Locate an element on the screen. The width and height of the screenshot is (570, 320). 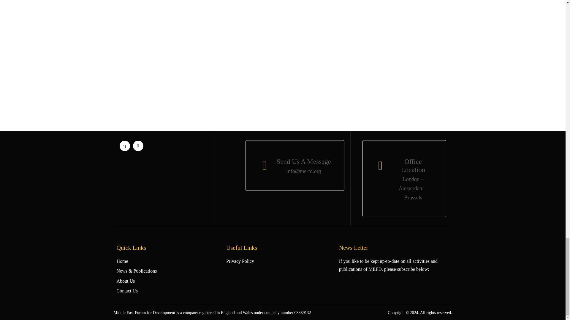
Post Comment is located at coordinates (144, 89).